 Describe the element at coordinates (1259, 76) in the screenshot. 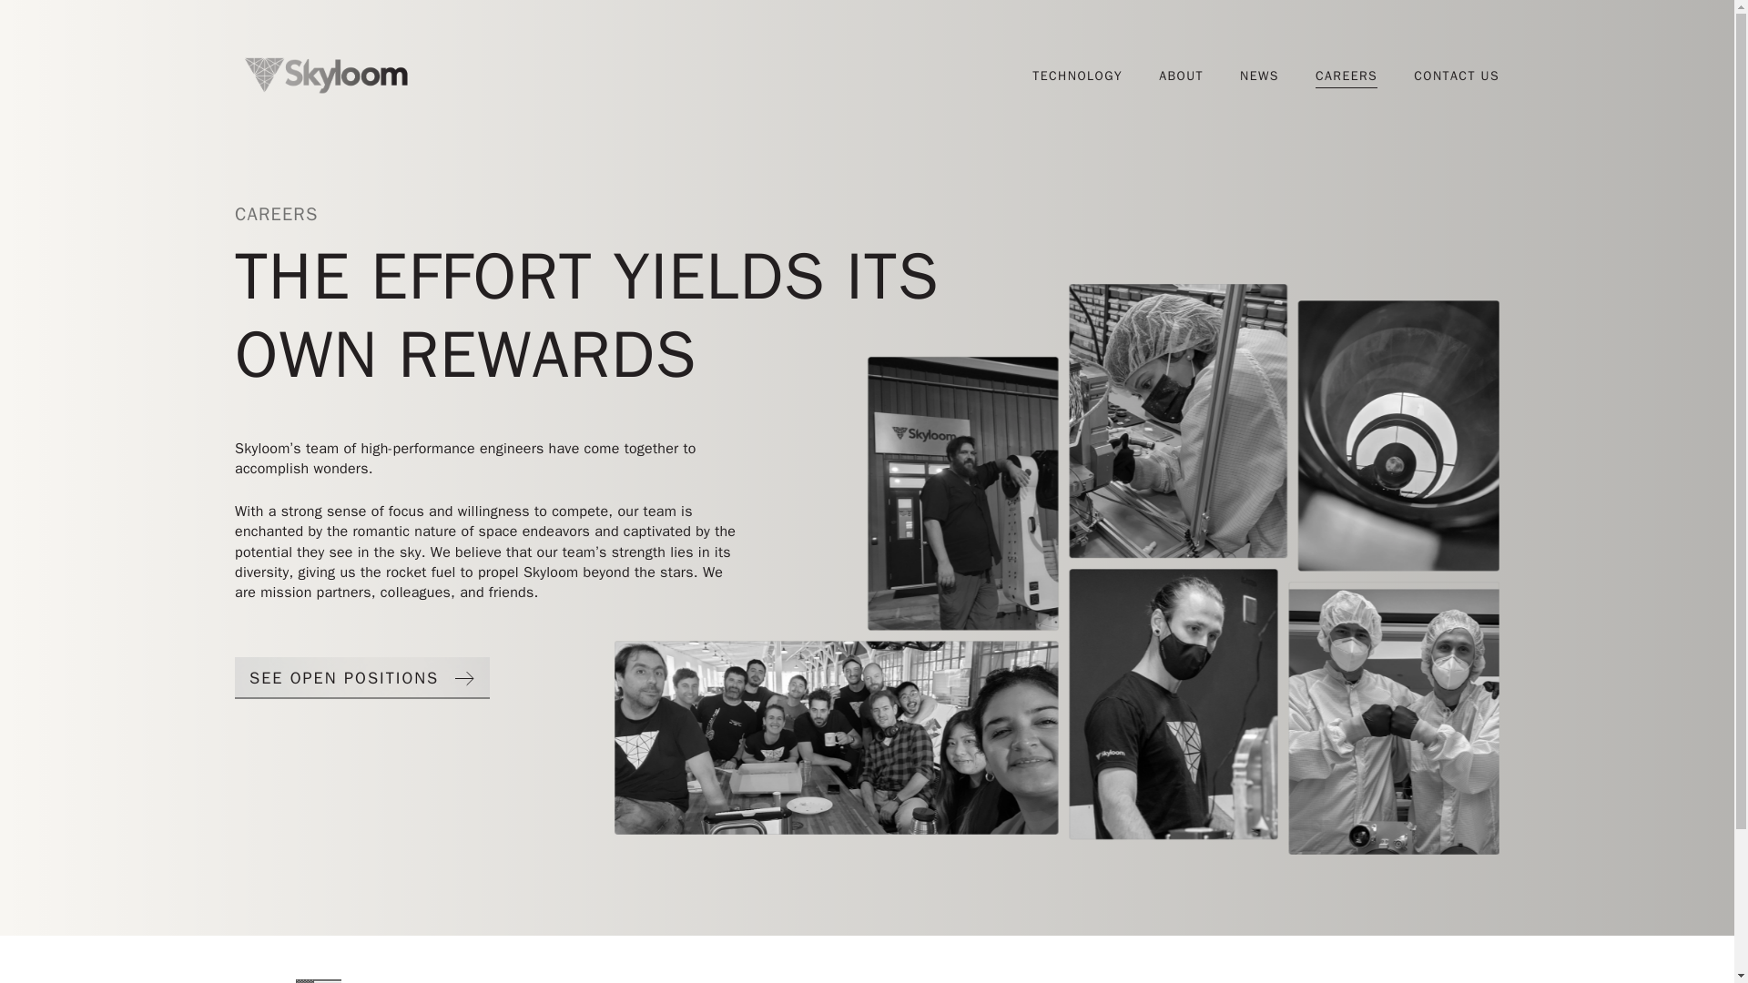

I see `NEWS` at that location.